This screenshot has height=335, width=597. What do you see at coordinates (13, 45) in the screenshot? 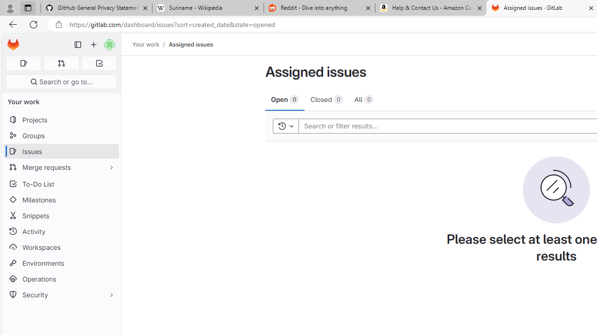
I see `Homepage` at bounding box center [13, 45].